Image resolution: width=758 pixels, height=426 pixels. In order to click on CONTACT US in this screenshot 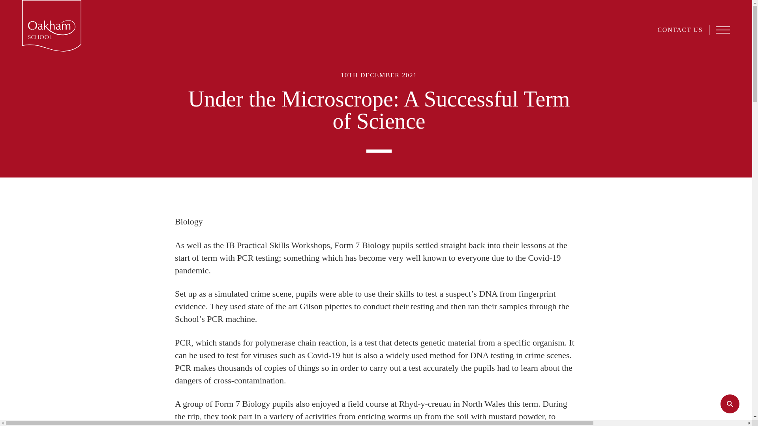, I will do `click(680, 30)`.